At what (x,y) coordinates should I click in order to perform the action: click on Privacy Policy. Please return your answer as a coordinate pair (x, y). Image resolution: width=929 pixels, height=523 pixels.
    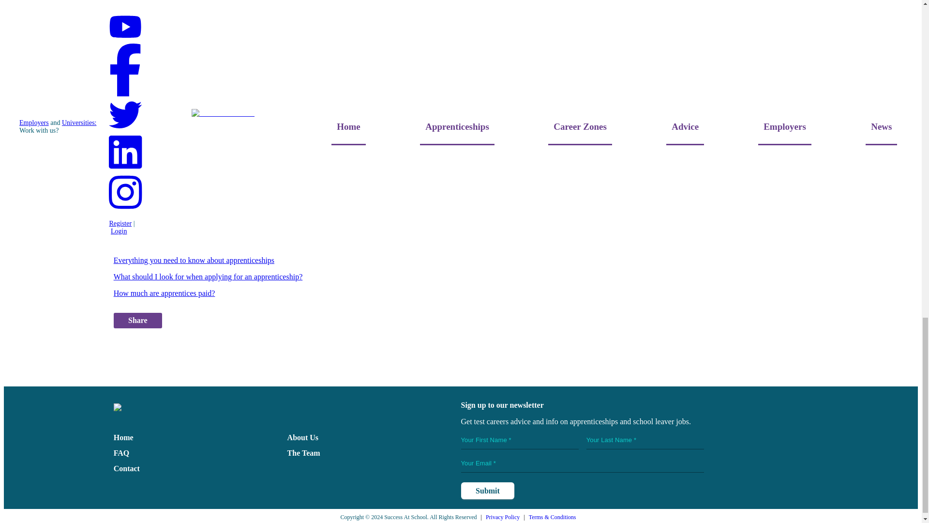
    Looking at the image, I should click on (502, 517).